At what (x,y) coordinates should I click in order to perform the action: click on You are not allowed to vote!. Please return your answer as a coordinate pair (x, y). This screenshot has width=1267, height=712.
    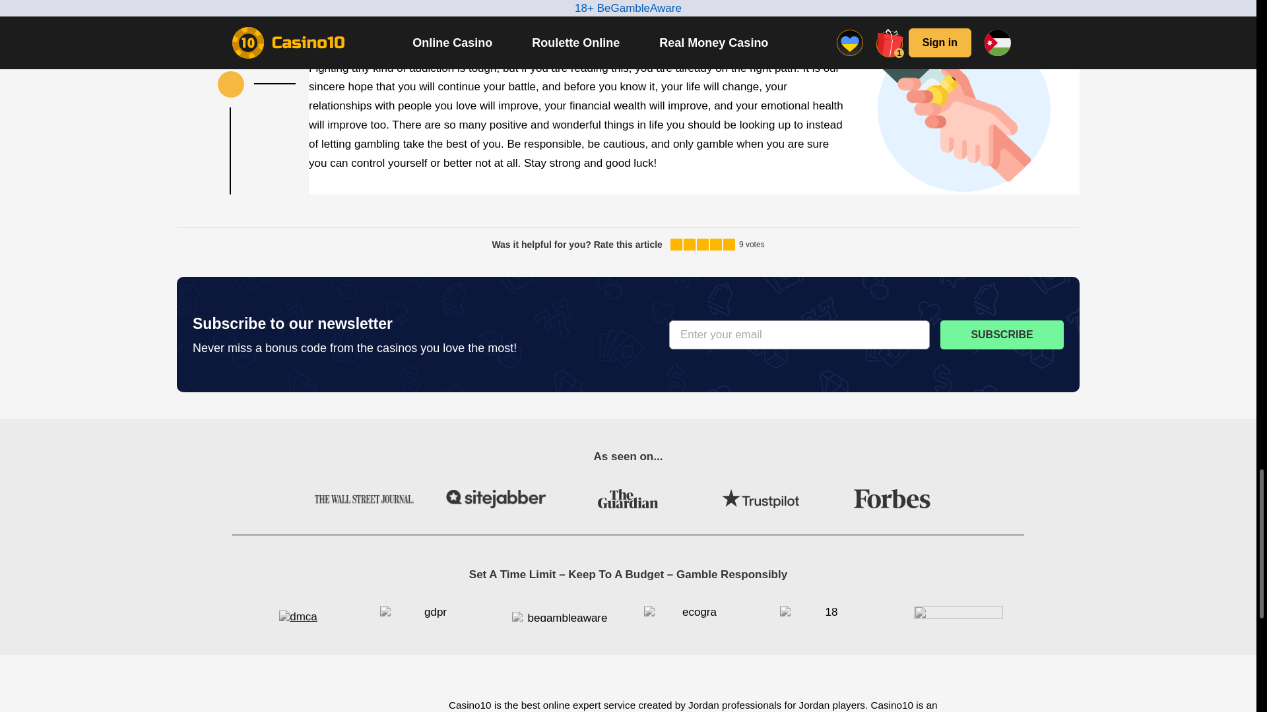
    Looking at the image, I should click on (715, 244).